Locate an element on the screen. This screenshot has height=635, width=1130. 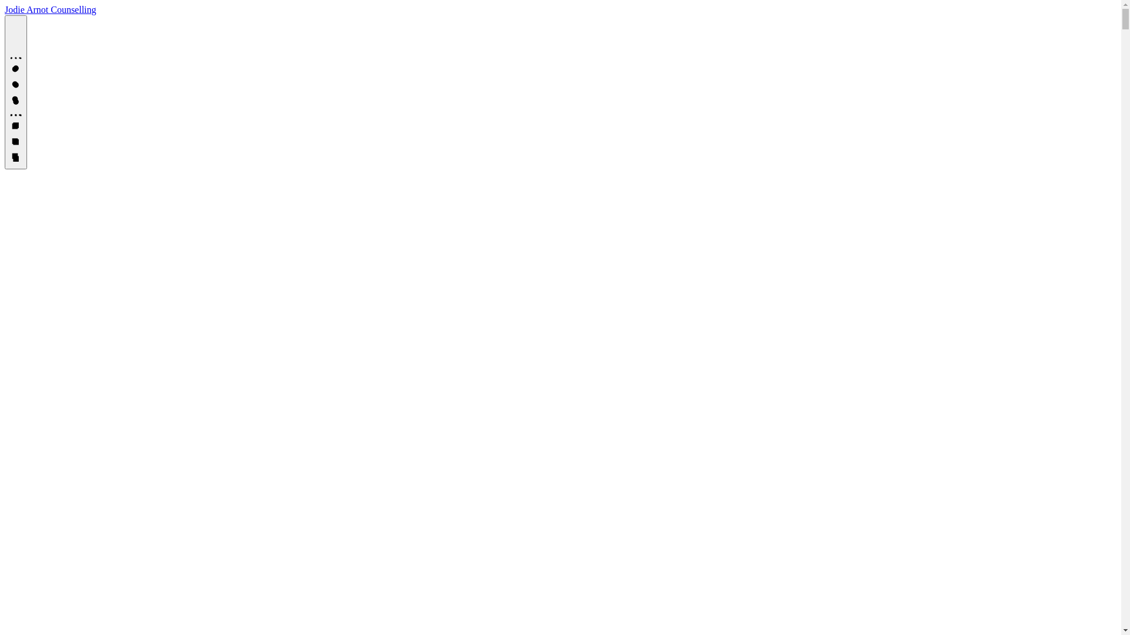
Jodie Arnot Counselling is located at coordinates (51, 9).